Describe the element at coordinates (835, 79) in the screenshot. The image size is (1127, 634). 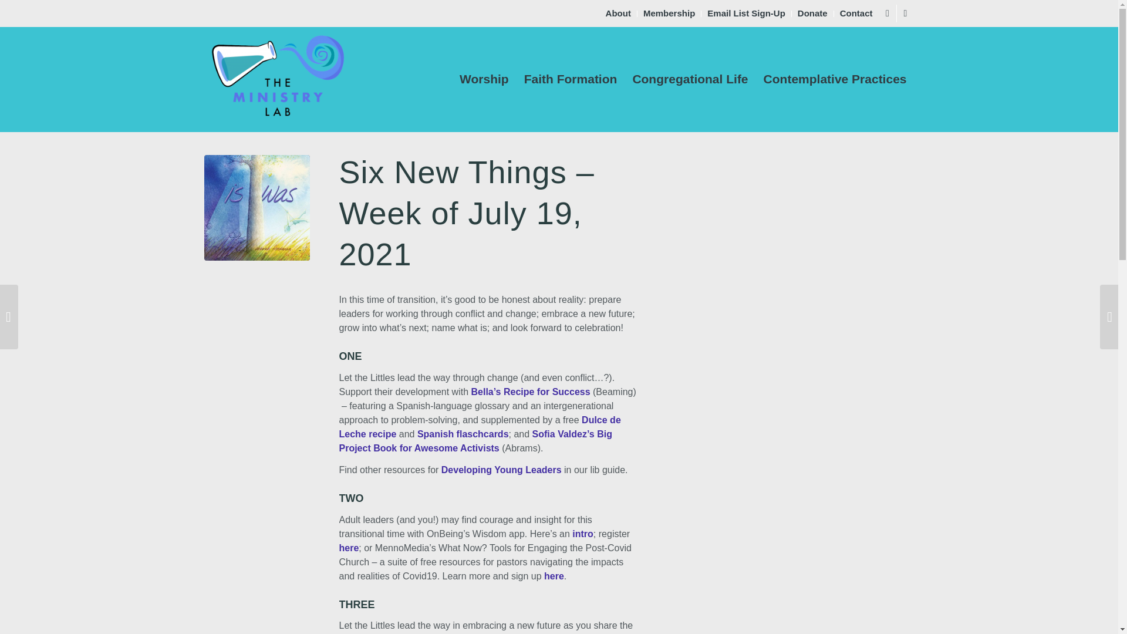
I see `Contemplative Practices` at that location.